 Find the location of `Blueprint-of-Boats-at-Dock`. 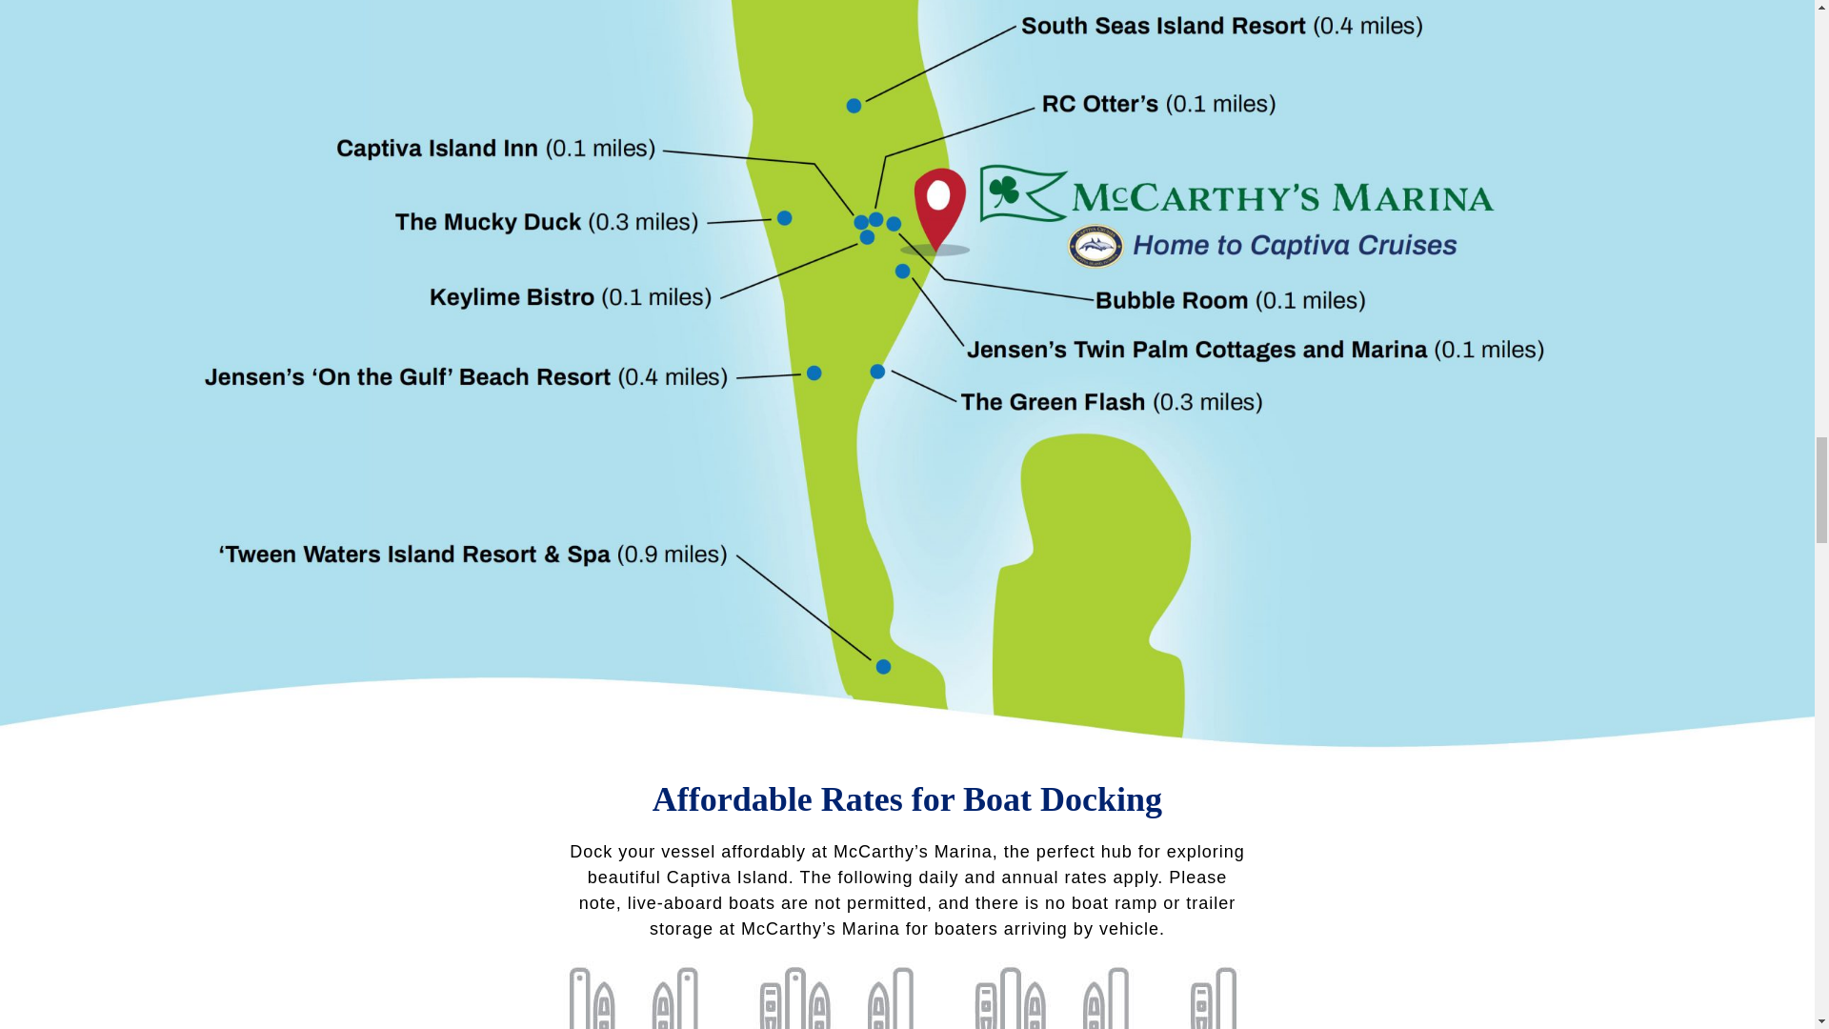

Blueprint-of-Boats-at-Dock is located at coordinates (907, 995).